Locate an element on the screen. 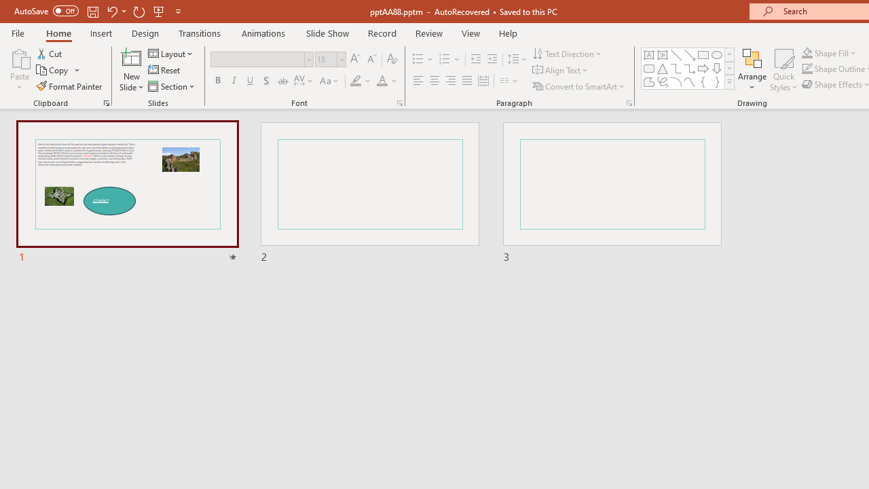 The height and width of the screenshot is (489, 869). Right Brace is located at coordinates (717, 81).